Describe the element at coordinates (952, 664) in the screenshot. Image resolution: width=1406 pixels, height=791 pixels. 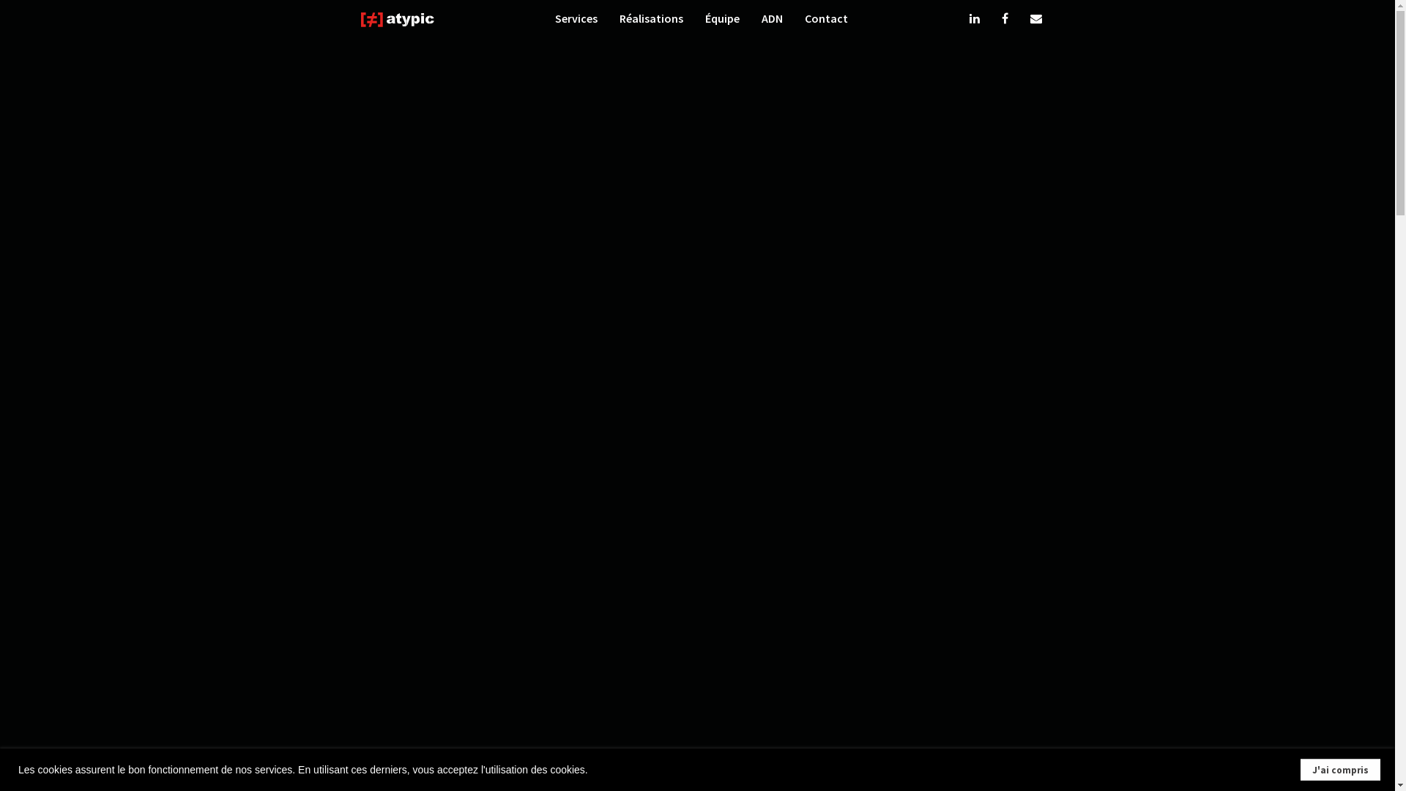
I see `Community` at that location.